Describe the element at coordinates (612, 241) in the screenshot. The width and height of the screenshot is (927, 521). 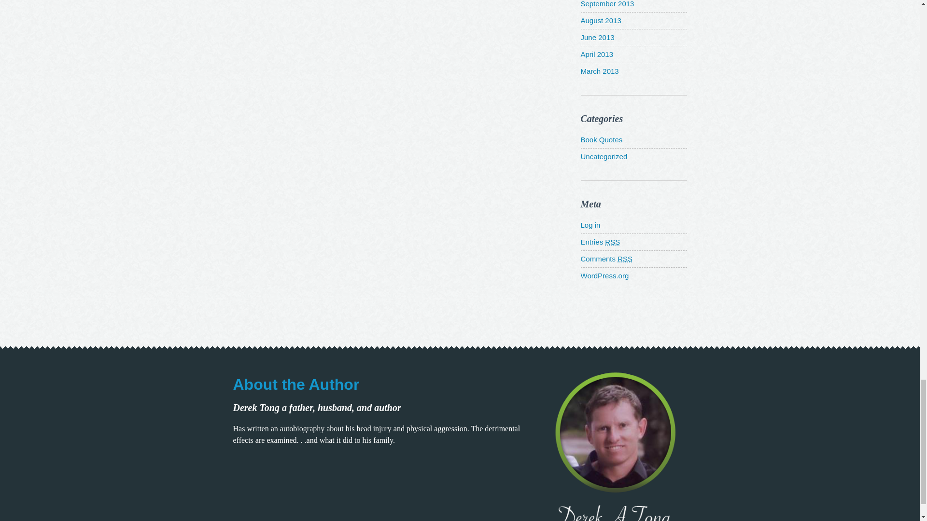
I see `Really Simple Syndication` at that location.